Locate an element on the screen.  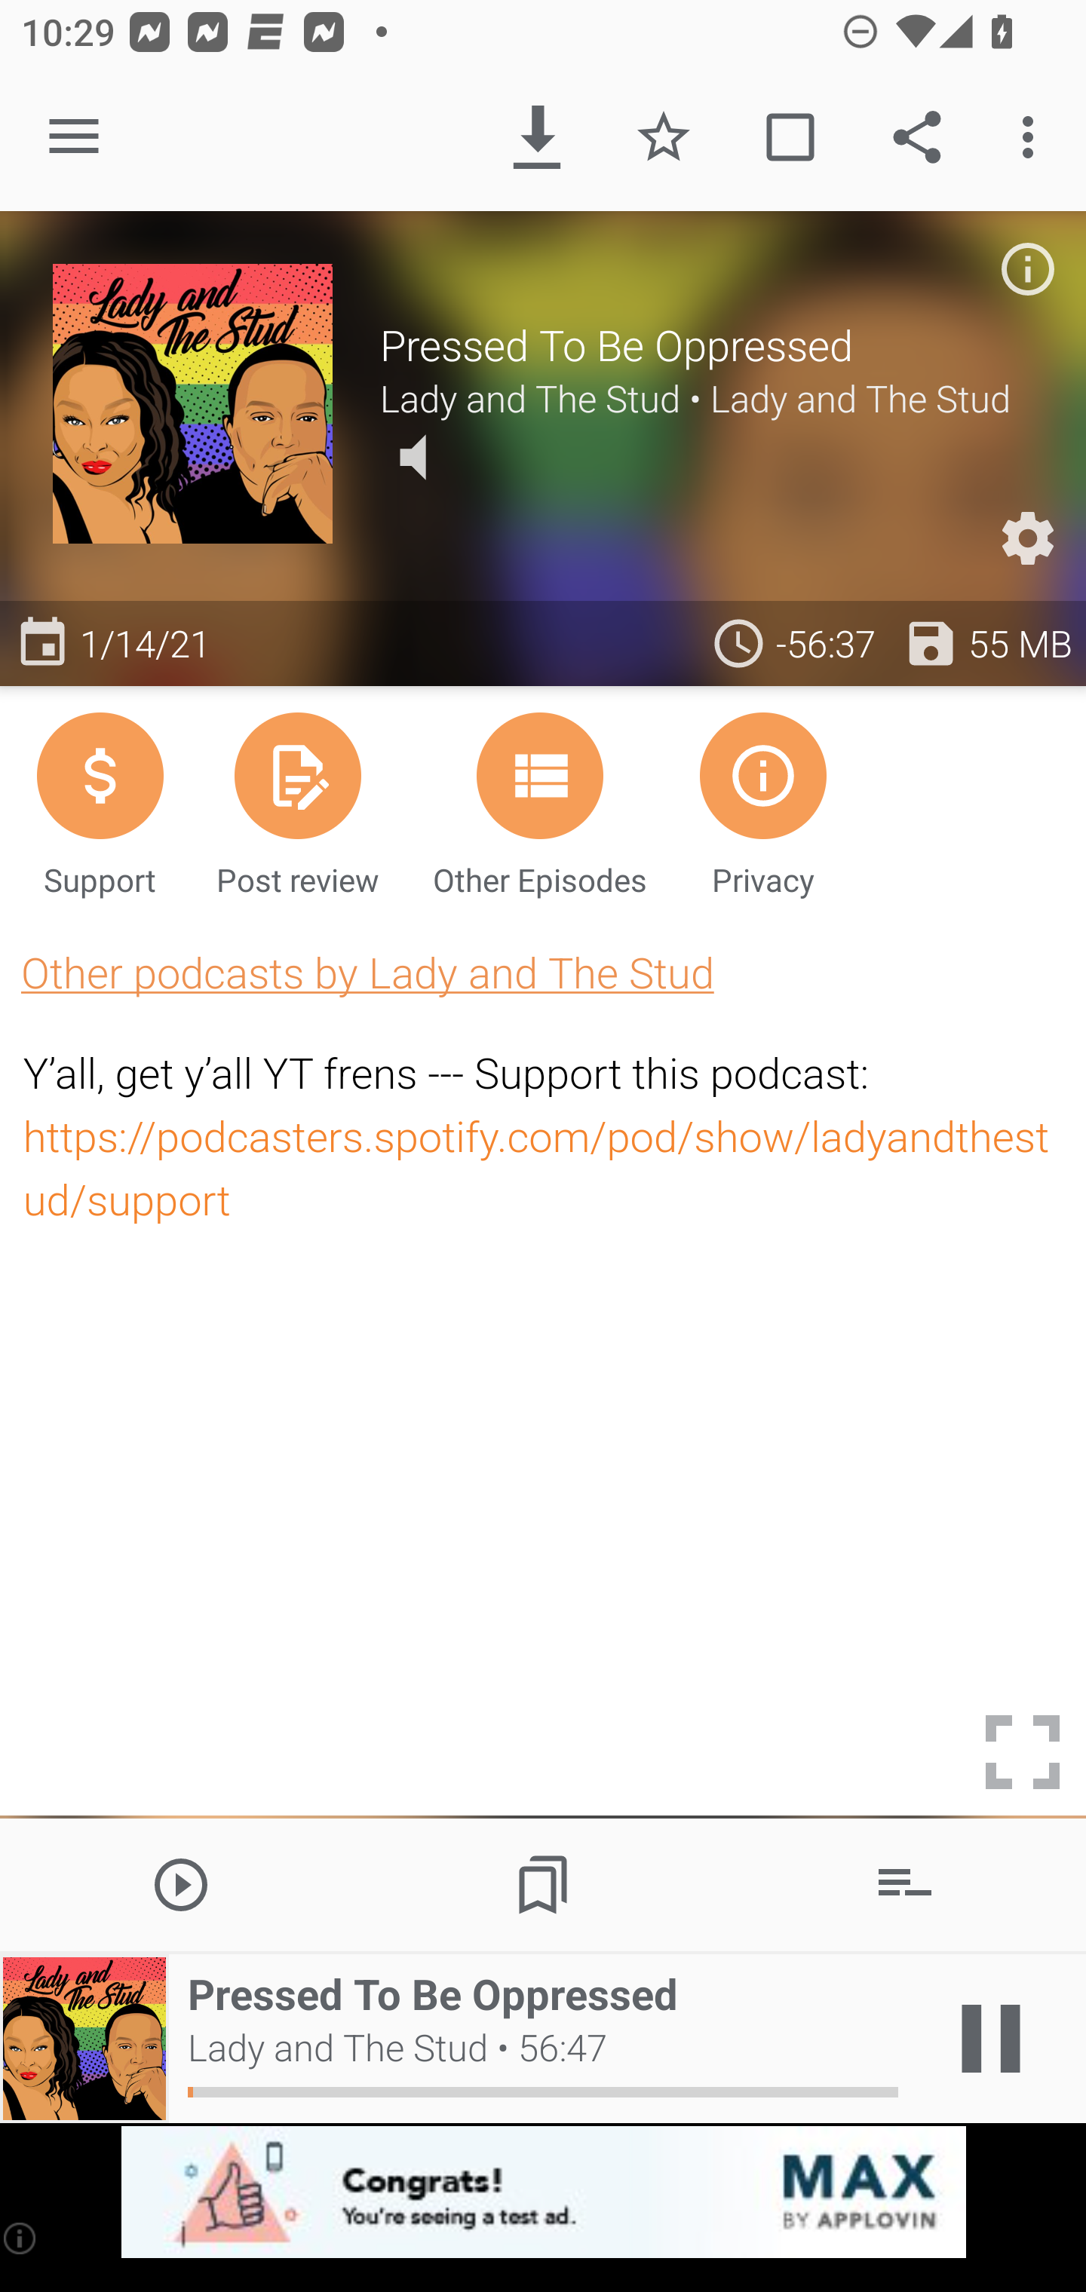
Favorite is located at coordinates (664, 137).